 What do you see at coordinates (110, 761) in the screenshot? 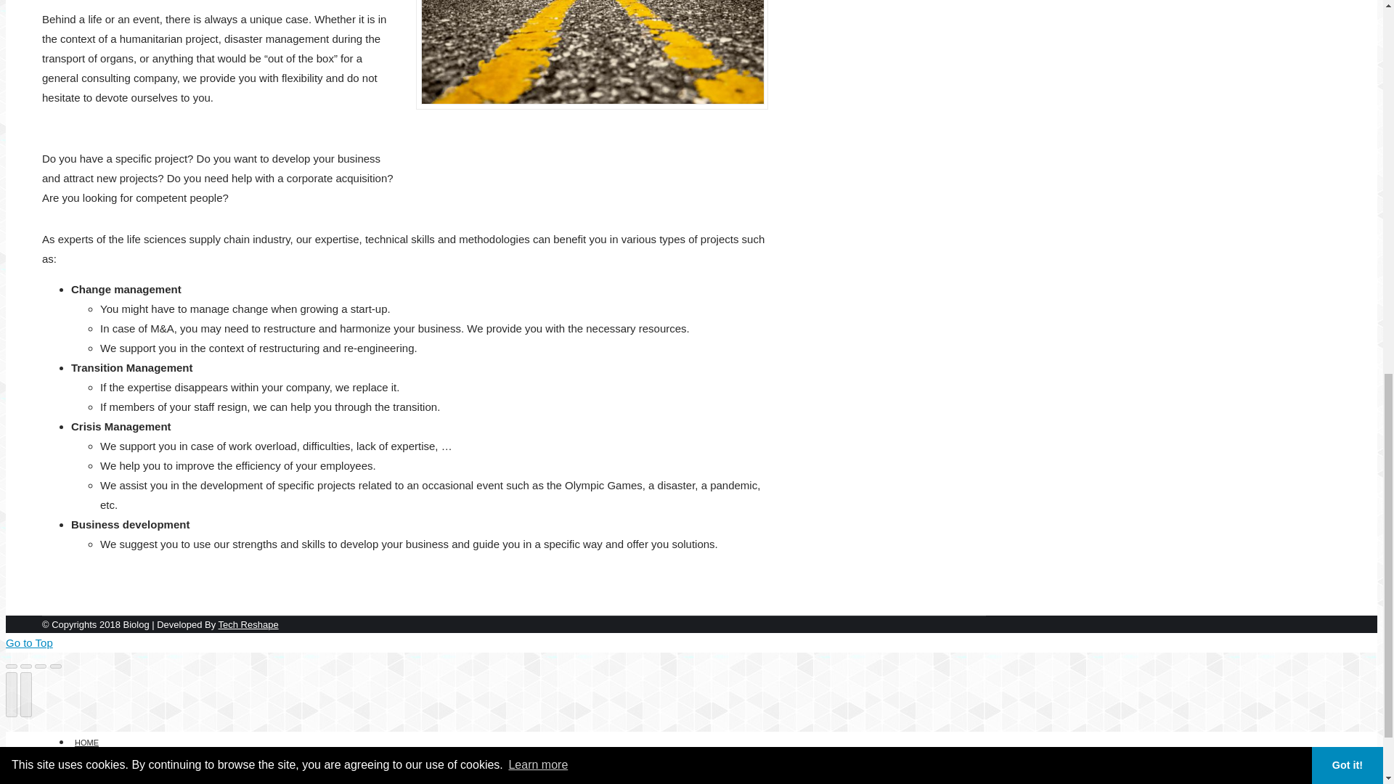
I see `ABOUT BIOLOG` at bounding box center [110, 761].